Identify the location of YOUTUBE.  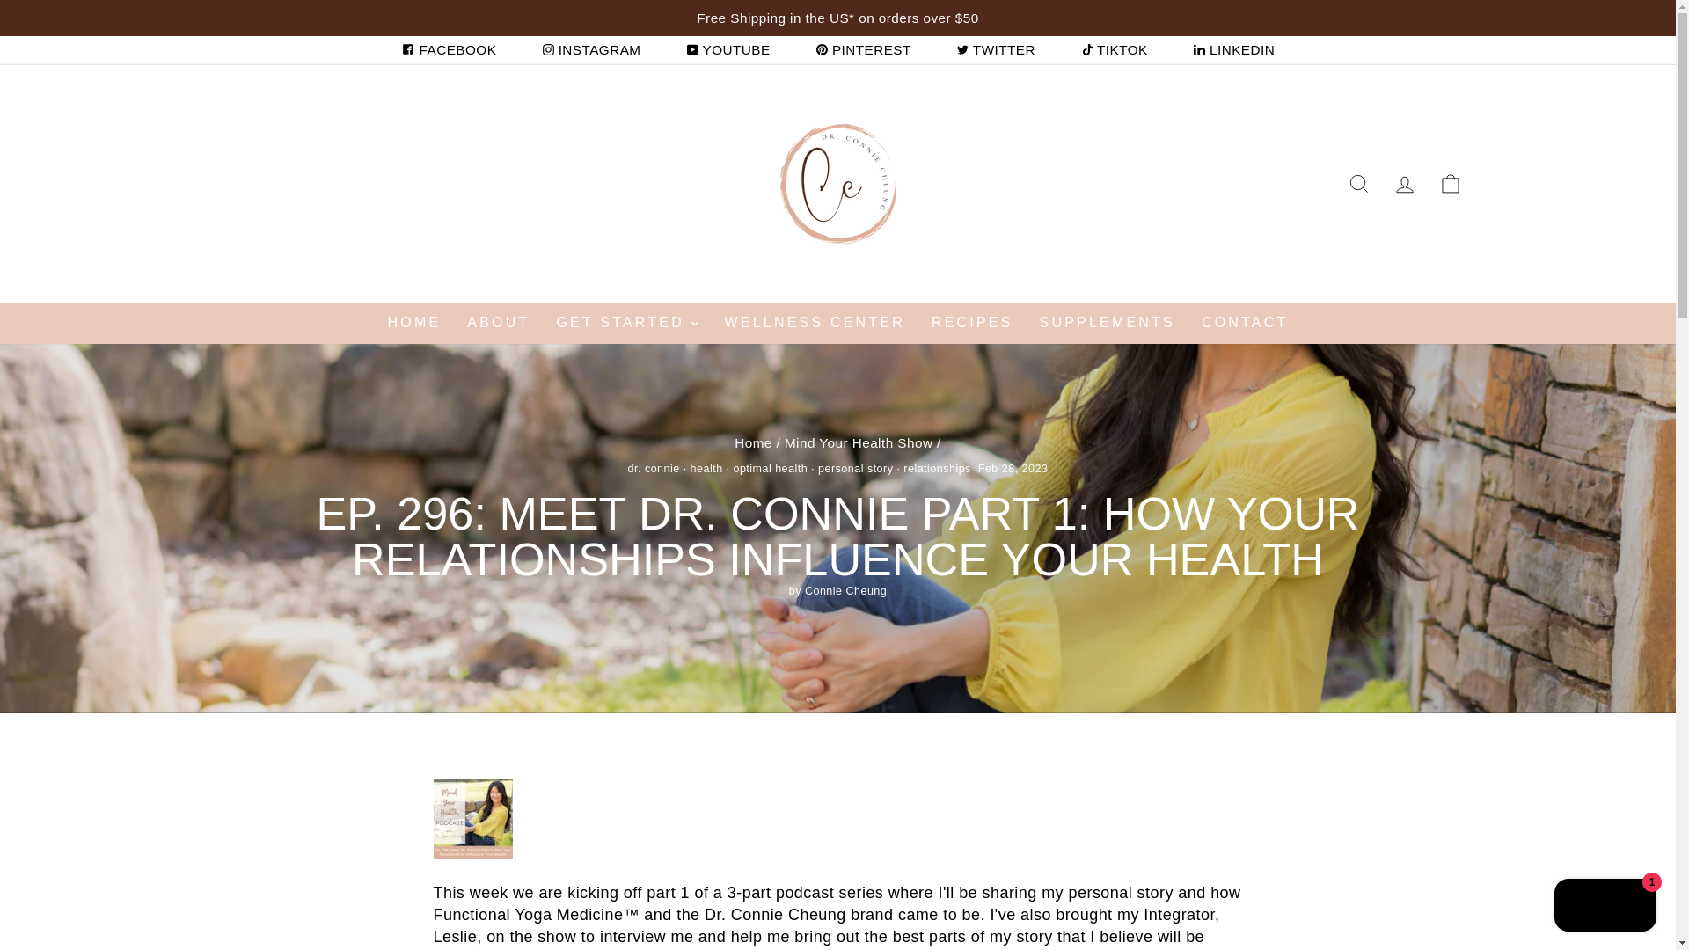
(728, 49).